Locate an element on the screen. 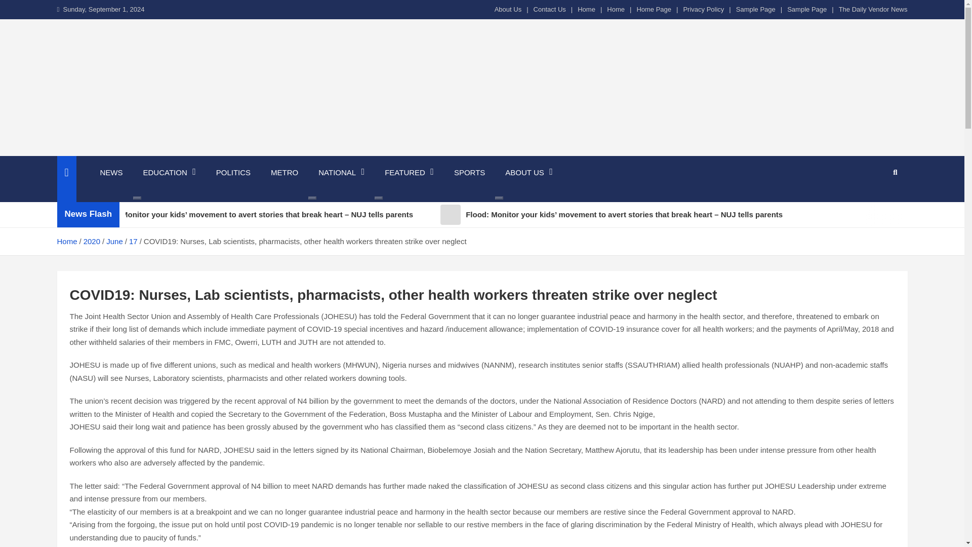  The Daily Vendor News is located at coordinates (873, 9).